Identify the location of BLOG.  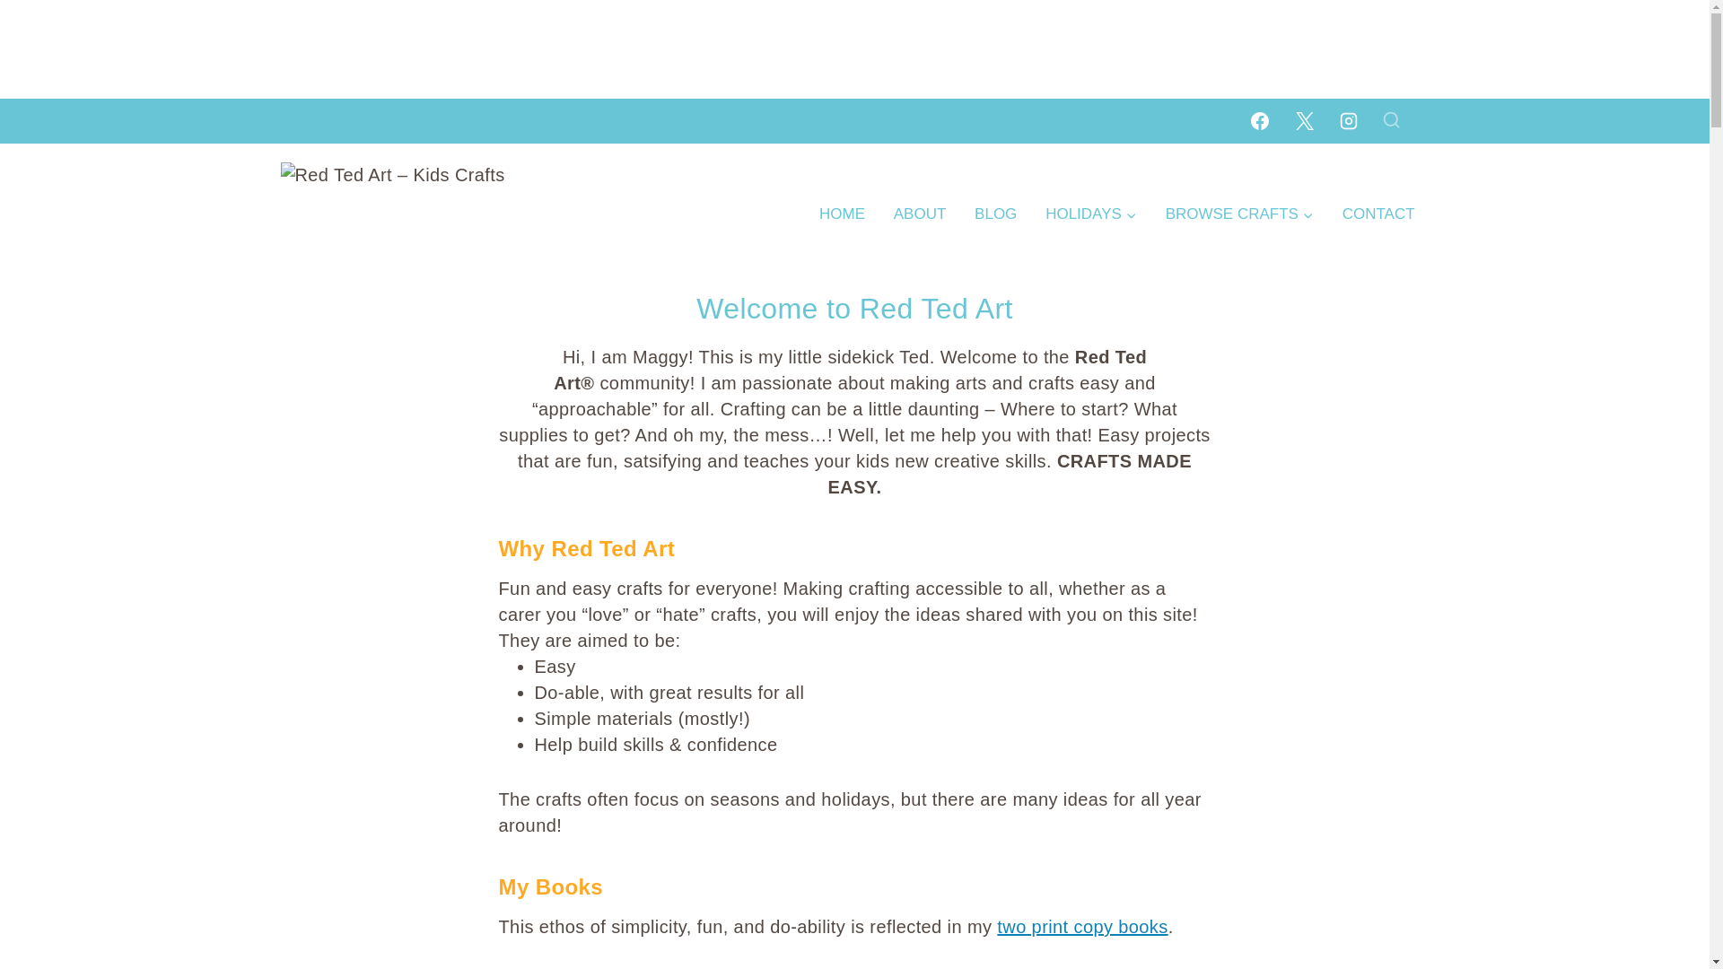
(994, 214).